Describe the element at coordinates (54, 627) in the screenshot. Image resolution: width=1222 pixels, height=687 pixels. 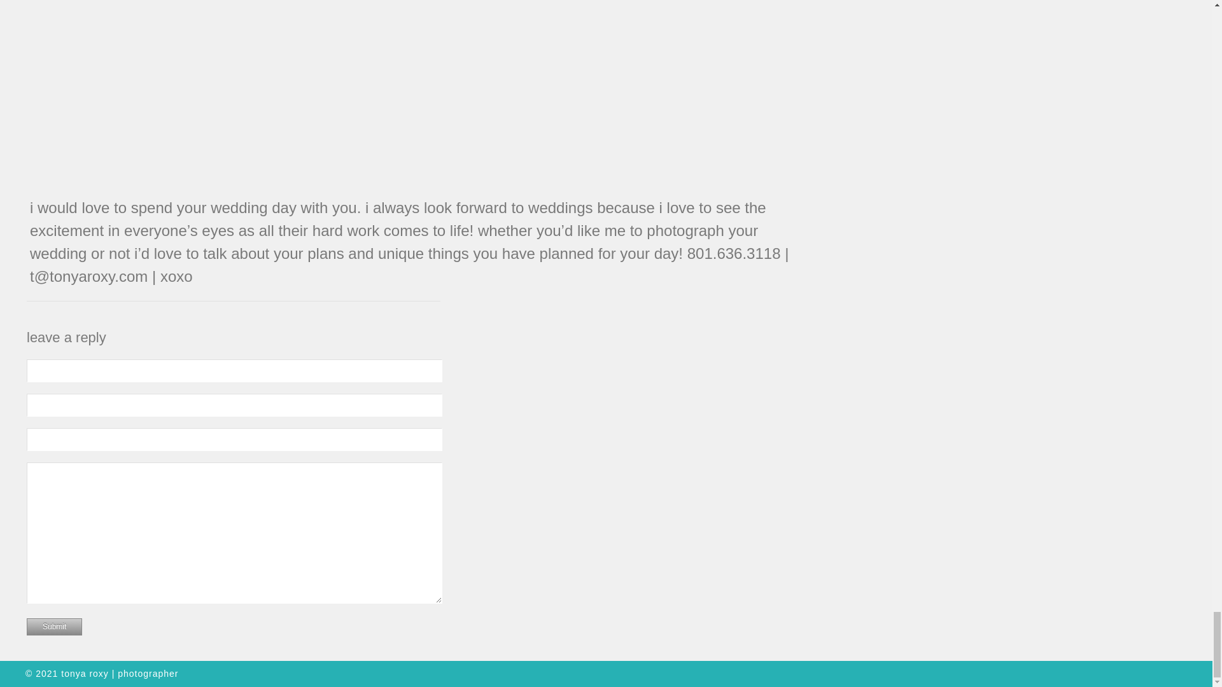
I see `Submit` at that location.